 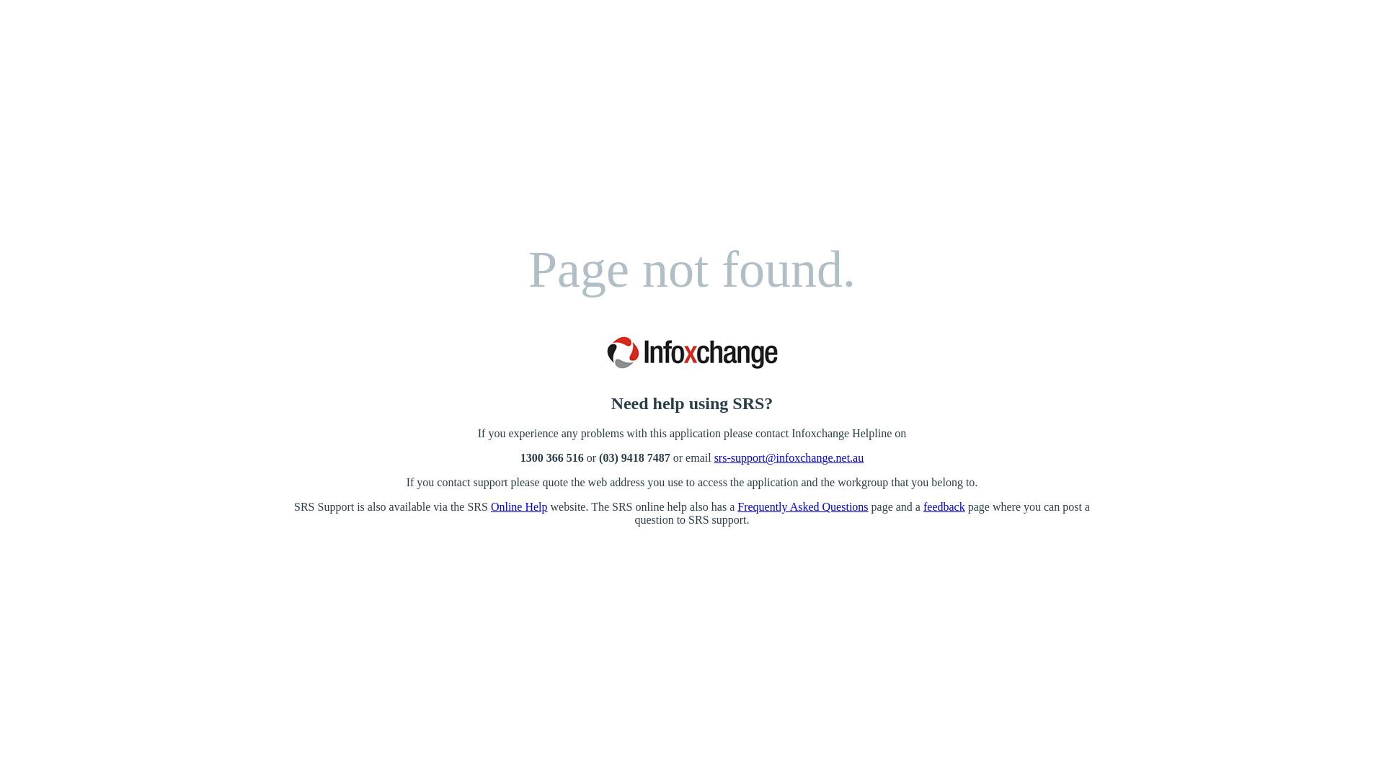 I want to click on Online Help, so click(x=519, y=507).